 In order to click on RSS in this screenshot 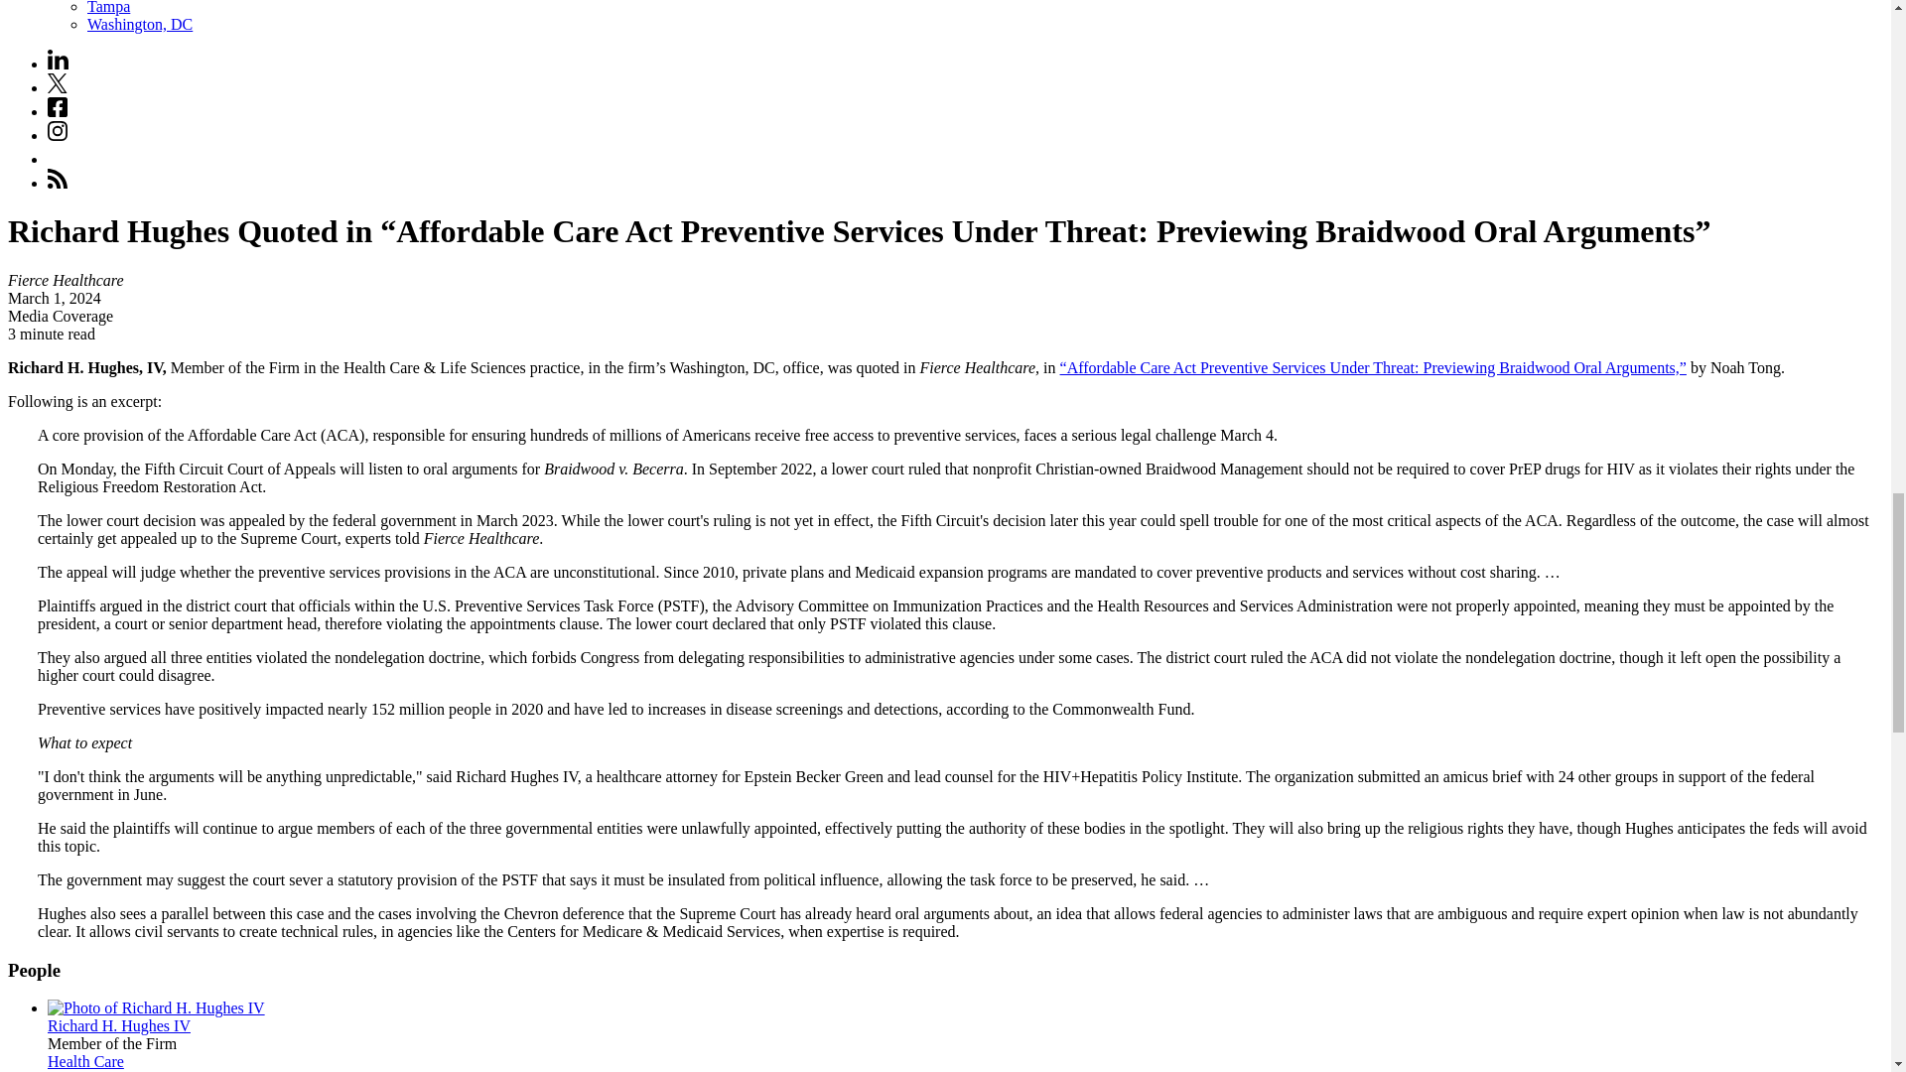, I will do `click(58, 179)`.